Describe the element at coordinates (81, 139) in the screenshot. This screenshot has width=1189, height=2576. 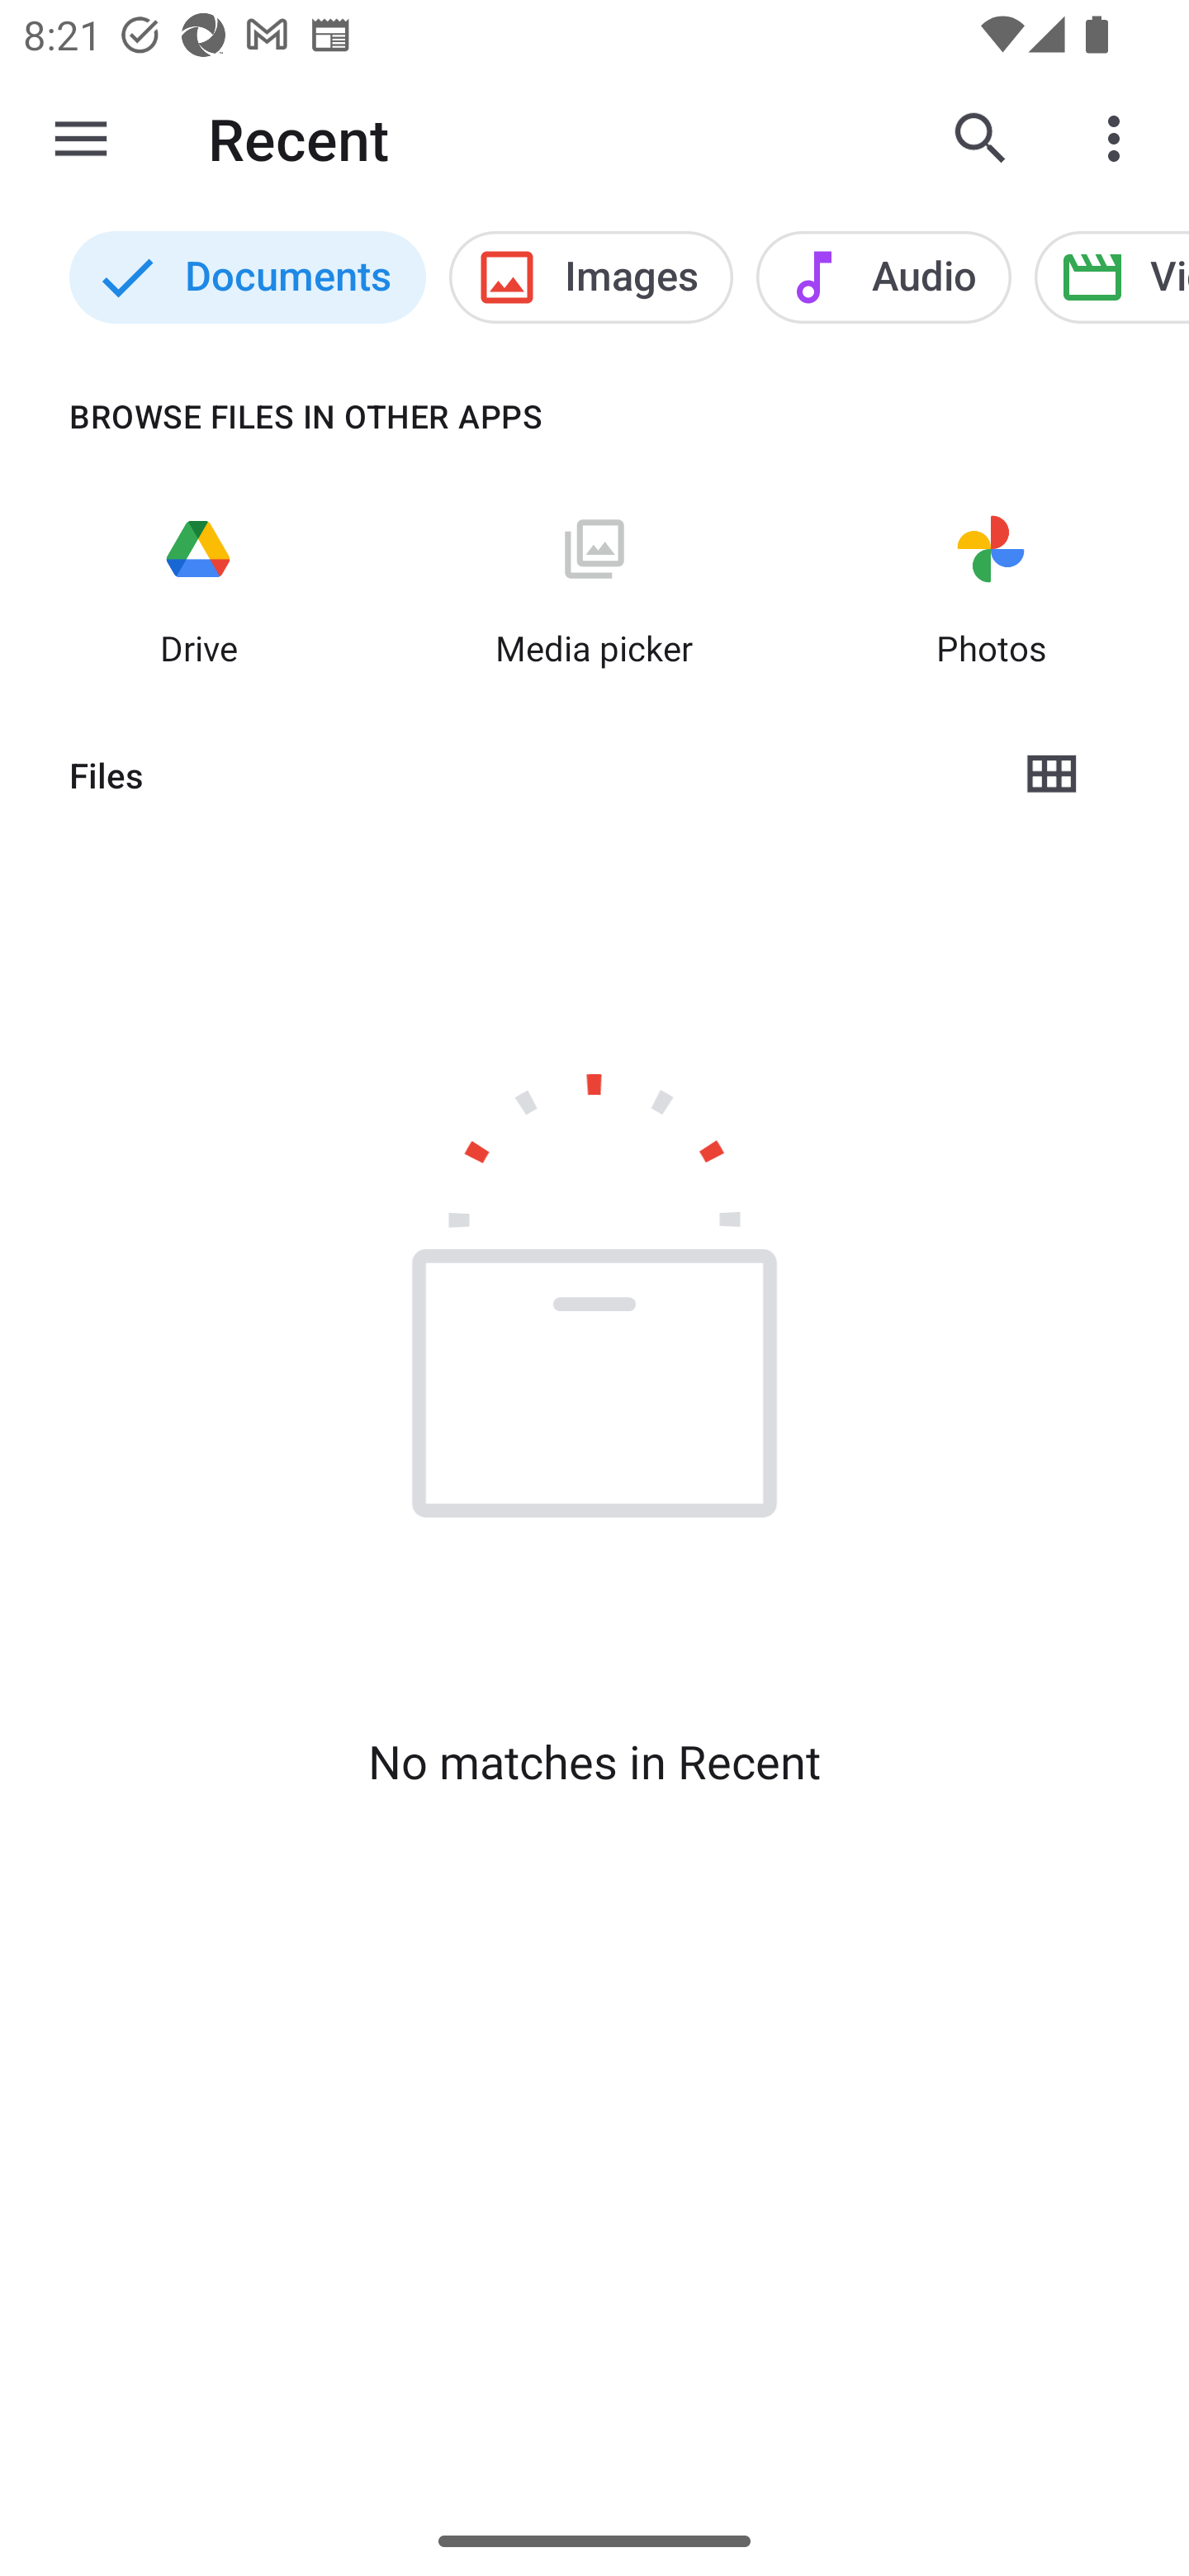
I see `Show roots` at that location.